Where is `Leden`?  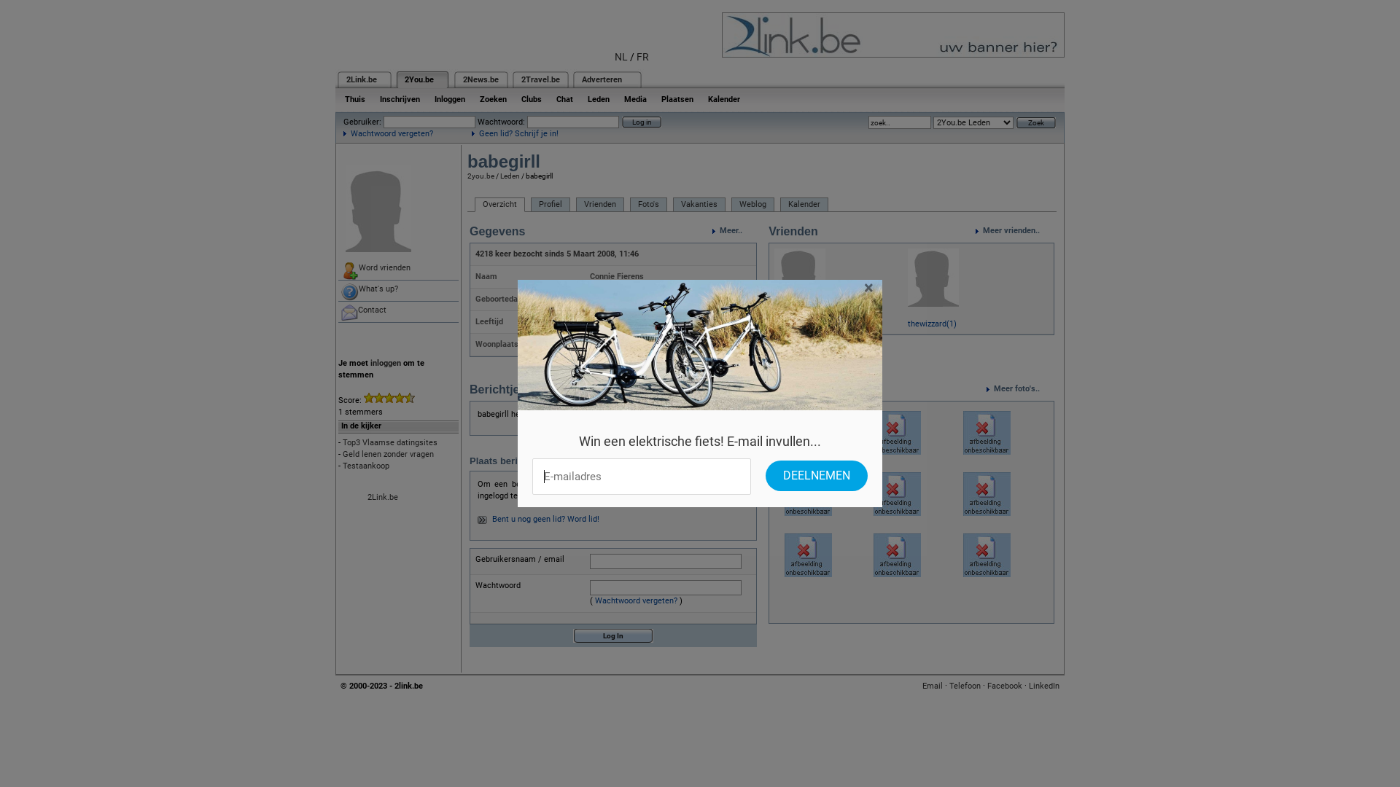
Leden is located at coordinates (599, 99).